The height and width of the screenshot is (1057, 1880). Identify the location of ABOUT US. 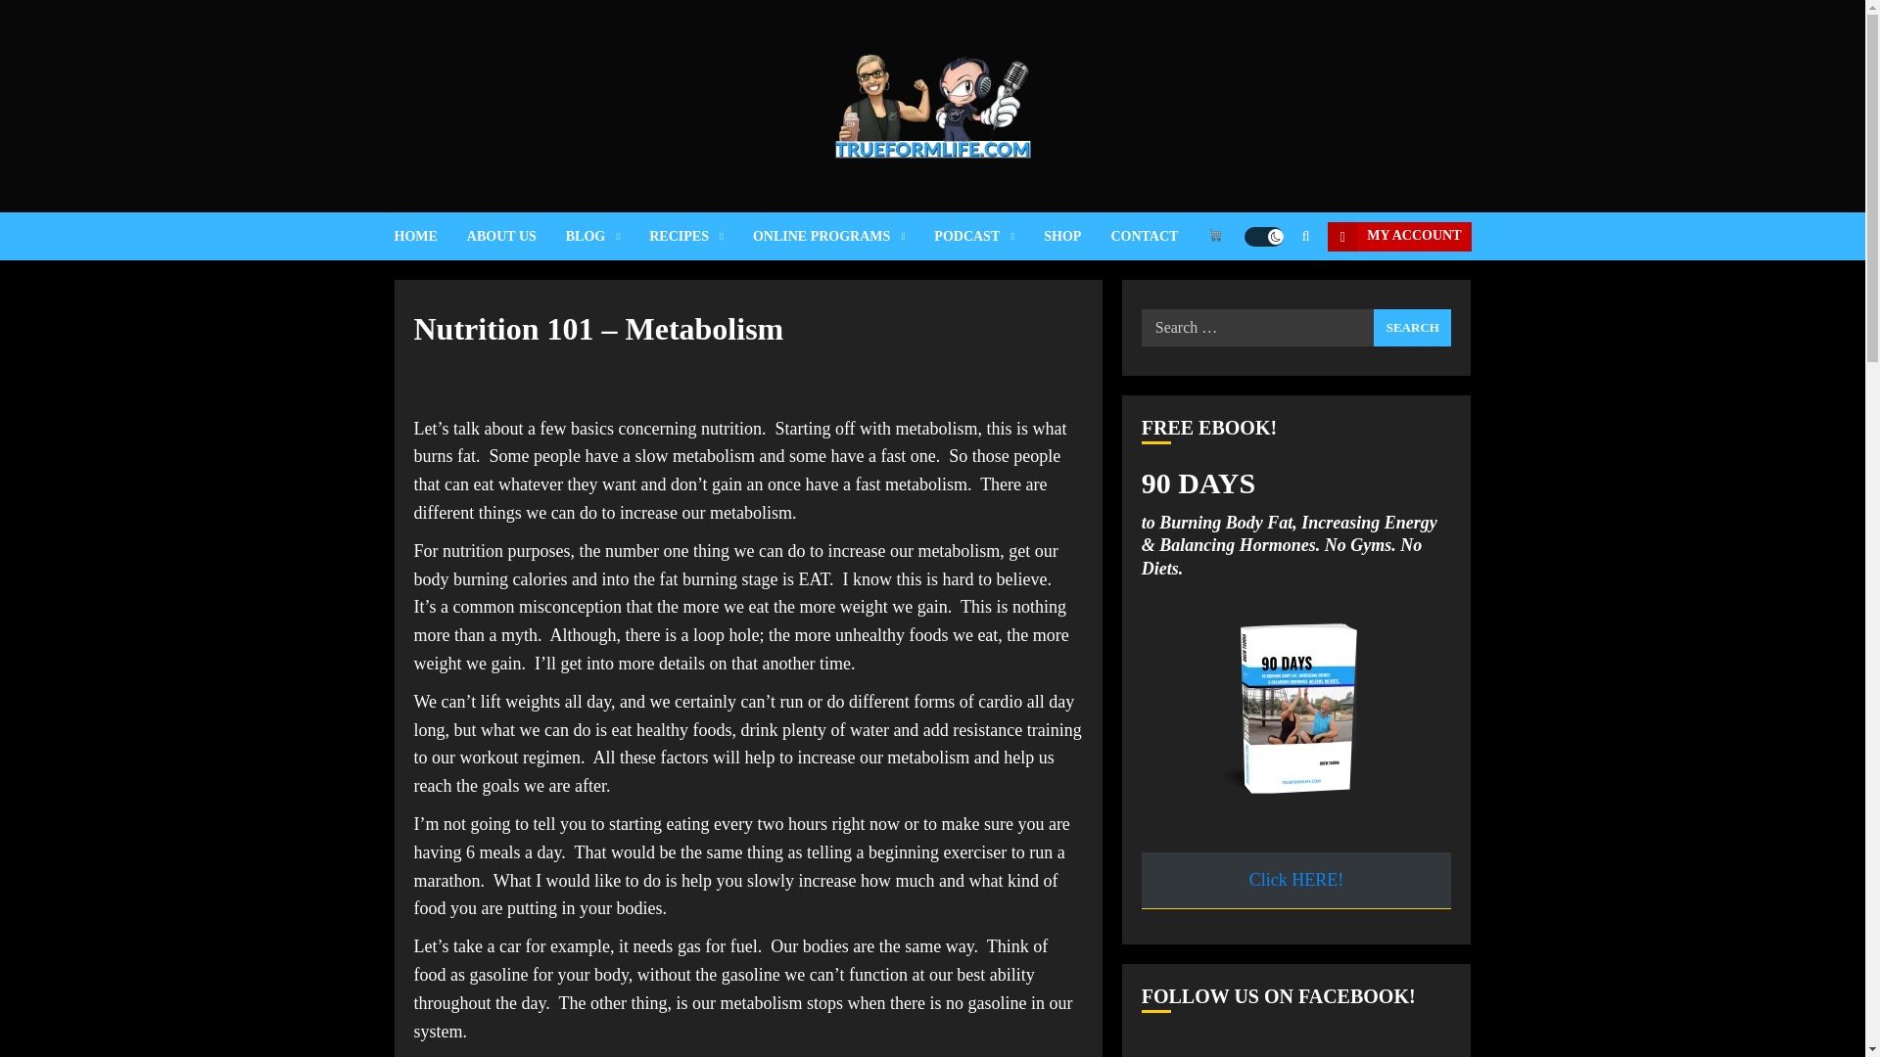
(515, 236).